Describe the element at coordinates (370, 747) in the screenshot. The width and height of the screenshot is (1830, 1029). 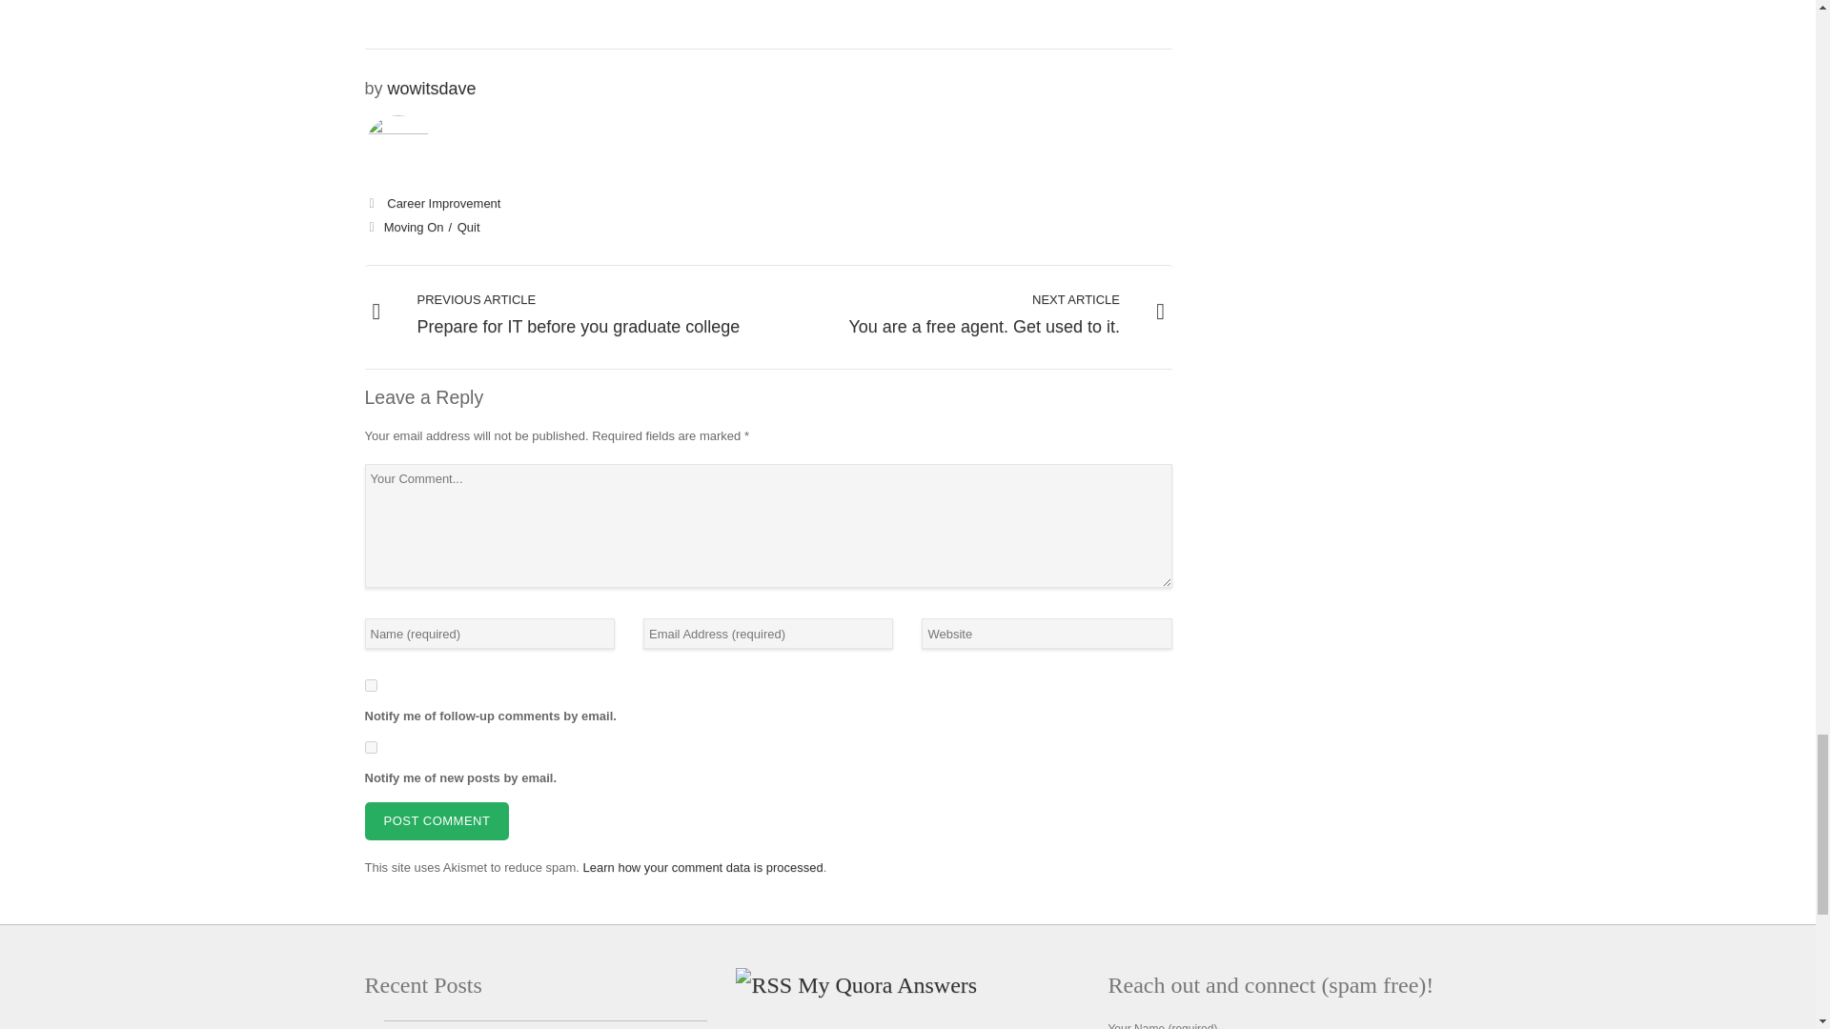
I see `subscribe` at that location.